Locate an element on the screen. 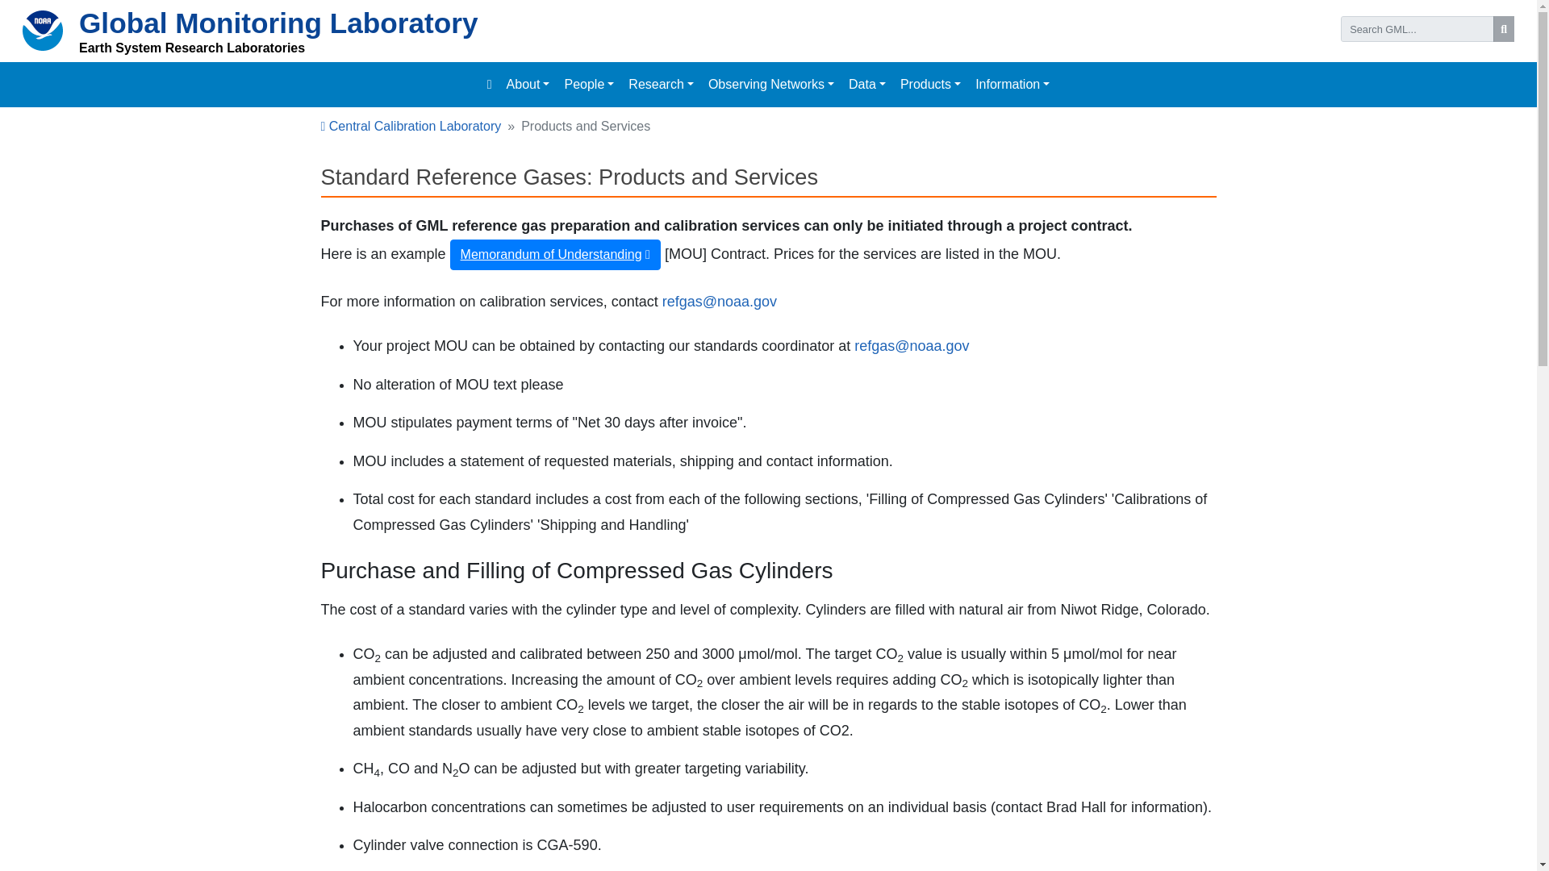 The image size is (1549, 871). People is located at coordinates (589, 85).